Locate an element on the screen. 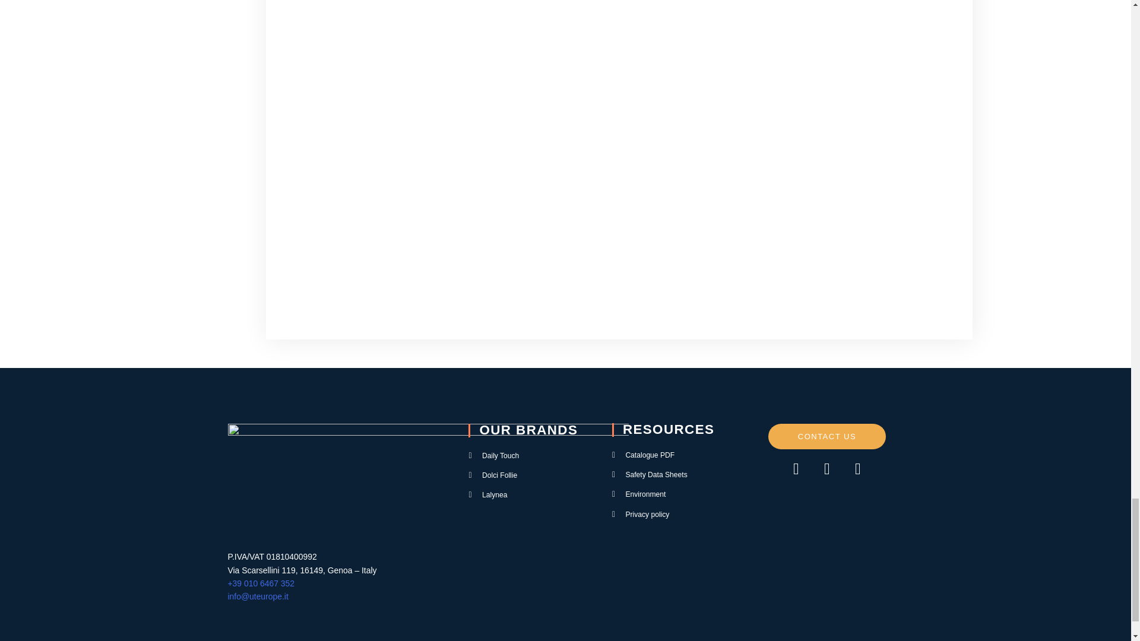 This screenshot has width=1140, height=641. Dolci Follie is located at coordinates (531, 475).